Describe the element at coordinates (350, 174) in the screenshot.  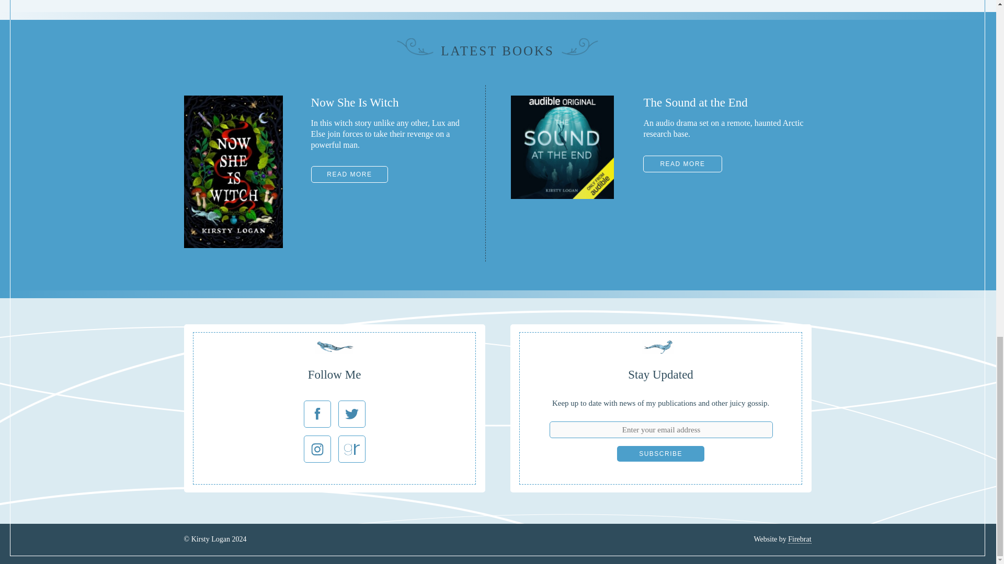
I see `Now She Is Witch` at that location.